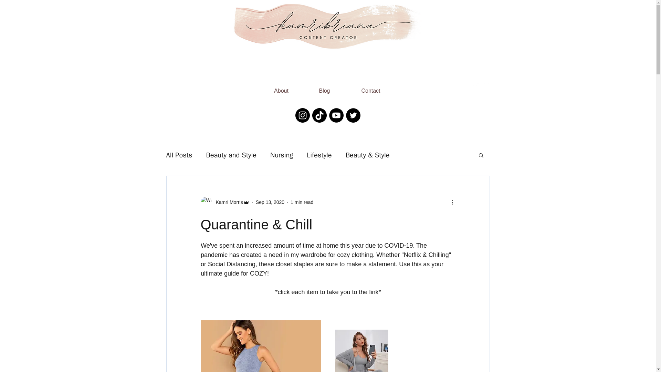  I want to click on Contact, so click(371, 88).